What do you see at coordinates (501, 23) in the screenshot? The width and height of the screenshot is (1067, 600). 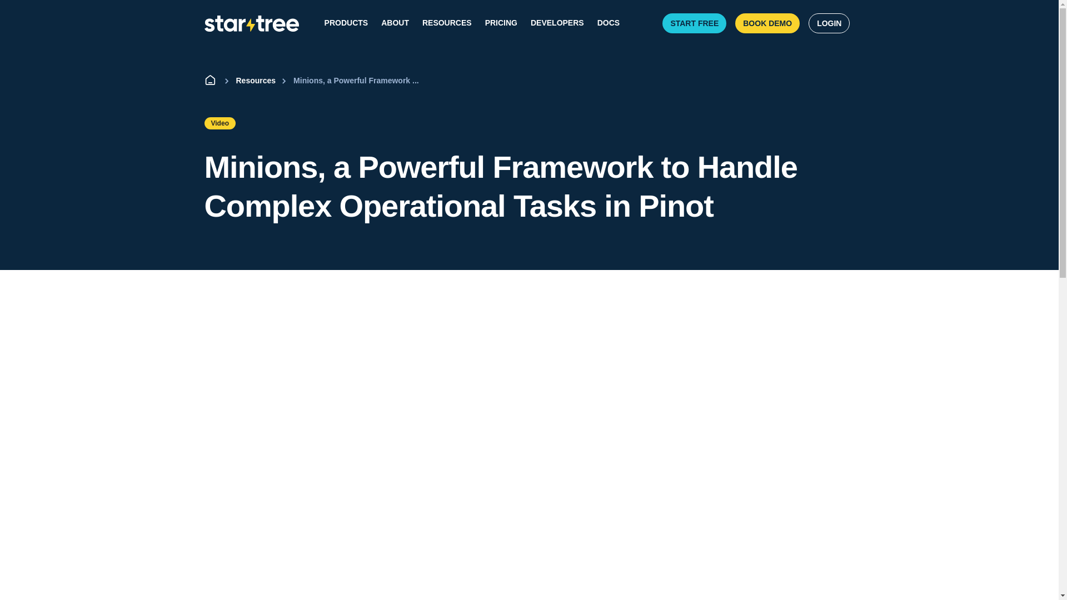 I see `PRICING` at bounding box center [501, 23].